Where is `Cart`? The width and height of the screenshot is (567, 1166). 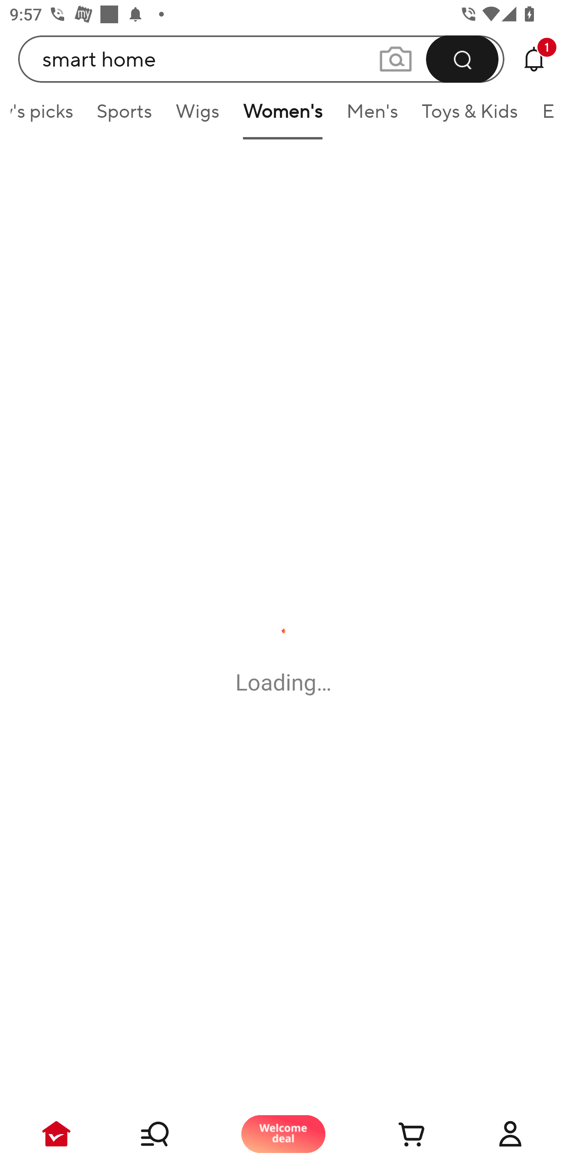
Cart is located at coordinates (397, 1134).